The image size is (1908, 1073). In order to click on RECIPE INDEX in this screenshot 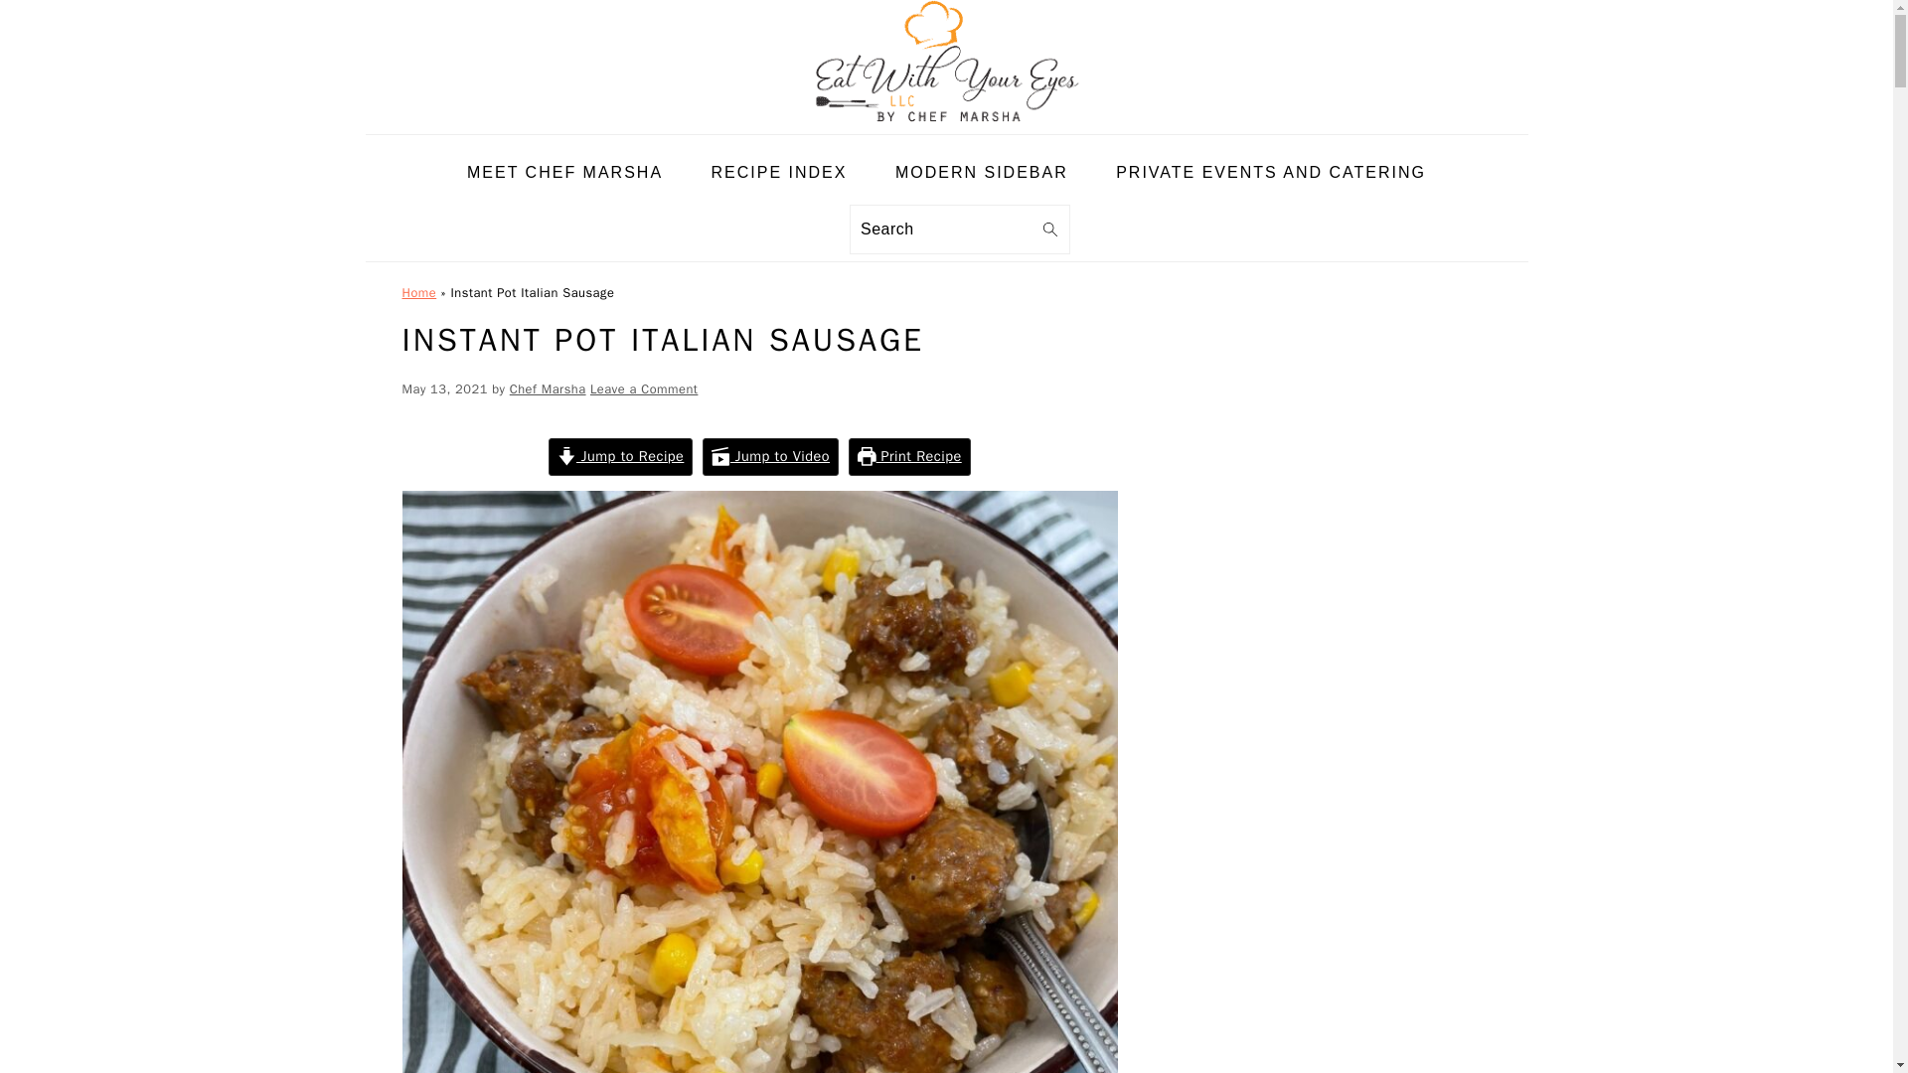, I will do `click(779, 173)`.